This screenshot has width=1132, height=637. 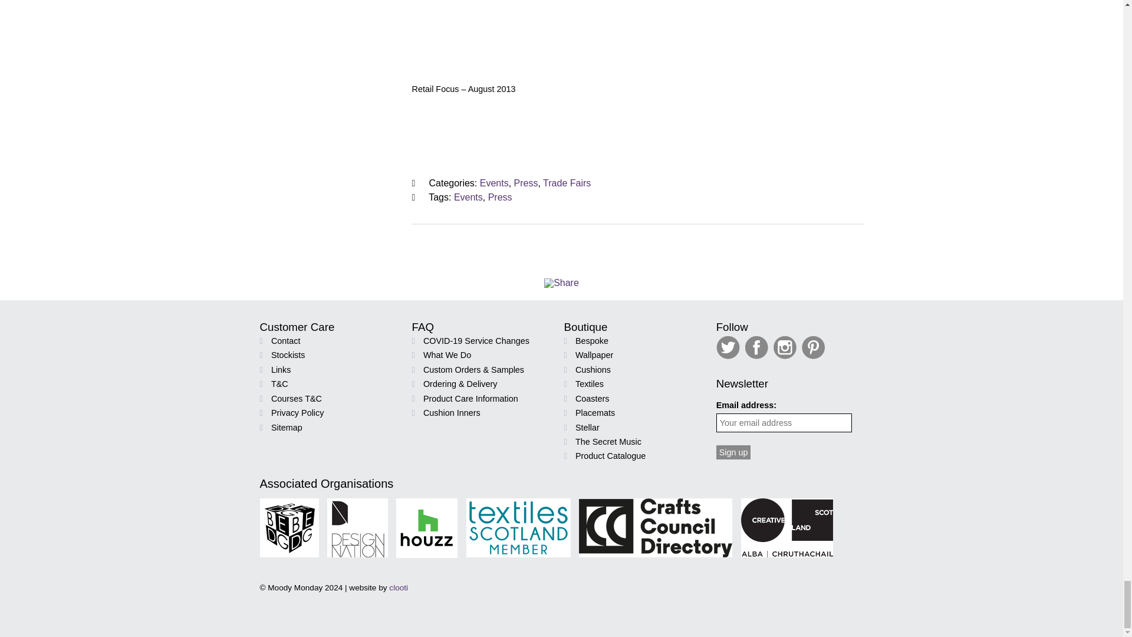 What do you see at coordinates (814, 356) in the screenshot?
I see `opens in a new window` at bounding box center [814, 356].